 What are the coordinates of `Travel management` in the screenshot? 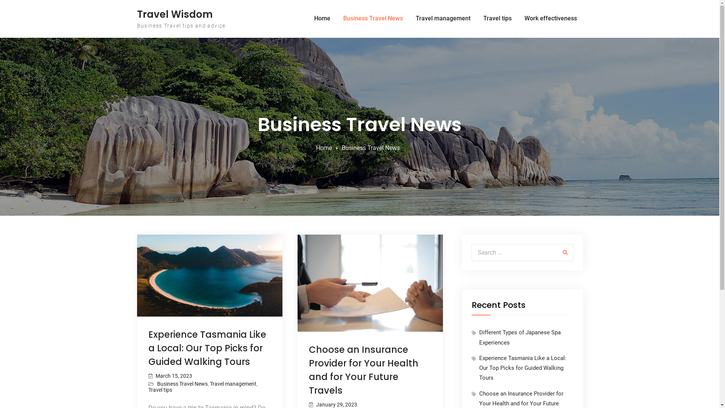 It's located at (233, 384).